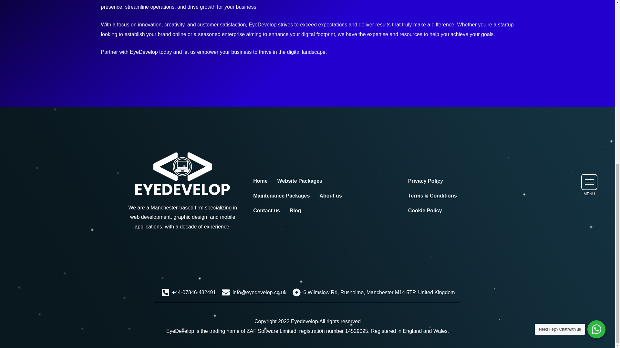  Describe the element at coordinates (433, 181) in the screenshot. I see `Privacy Policy` at that location.